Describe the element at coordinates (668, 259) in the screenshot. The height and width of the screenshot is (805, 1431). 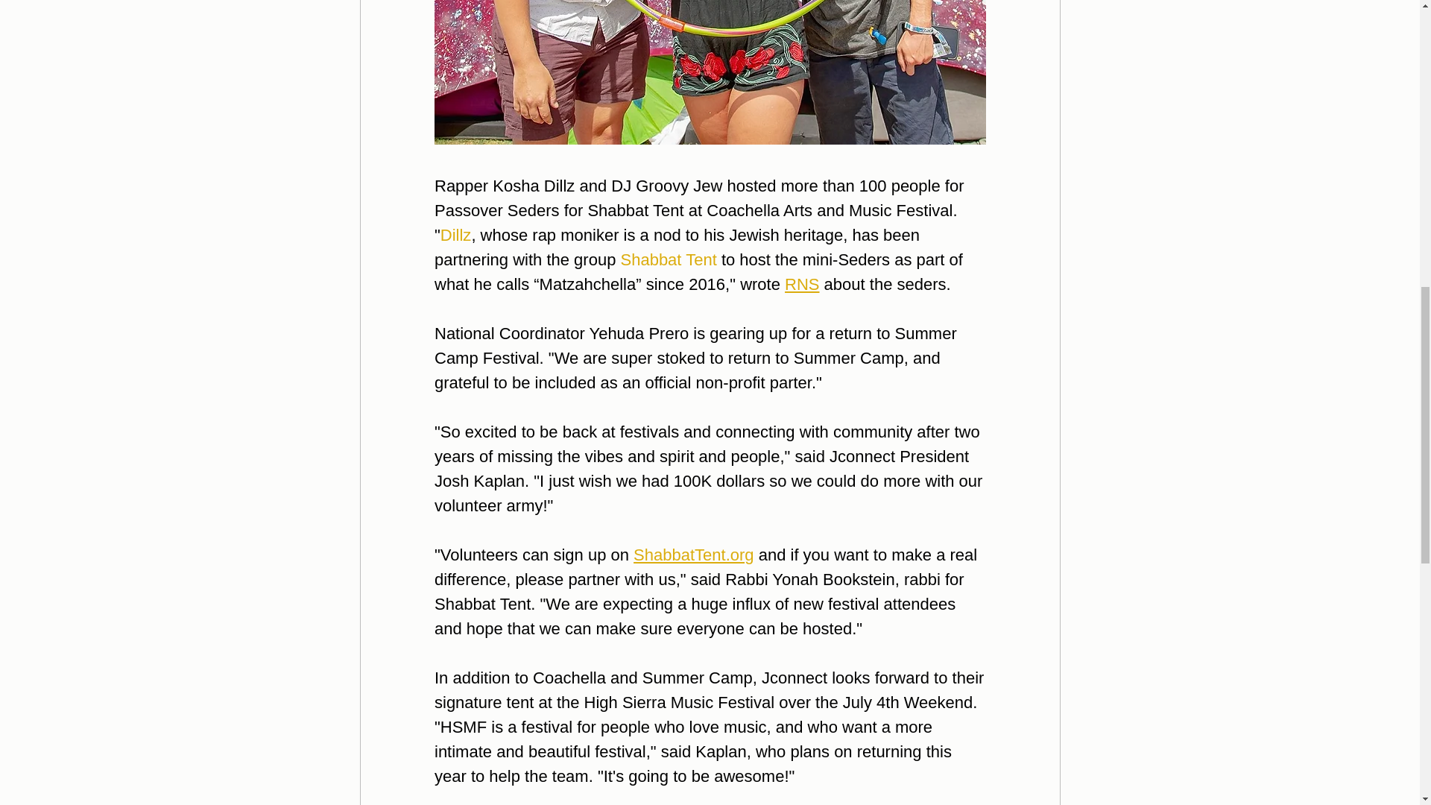
I see `Shabbat Tent` at that location.